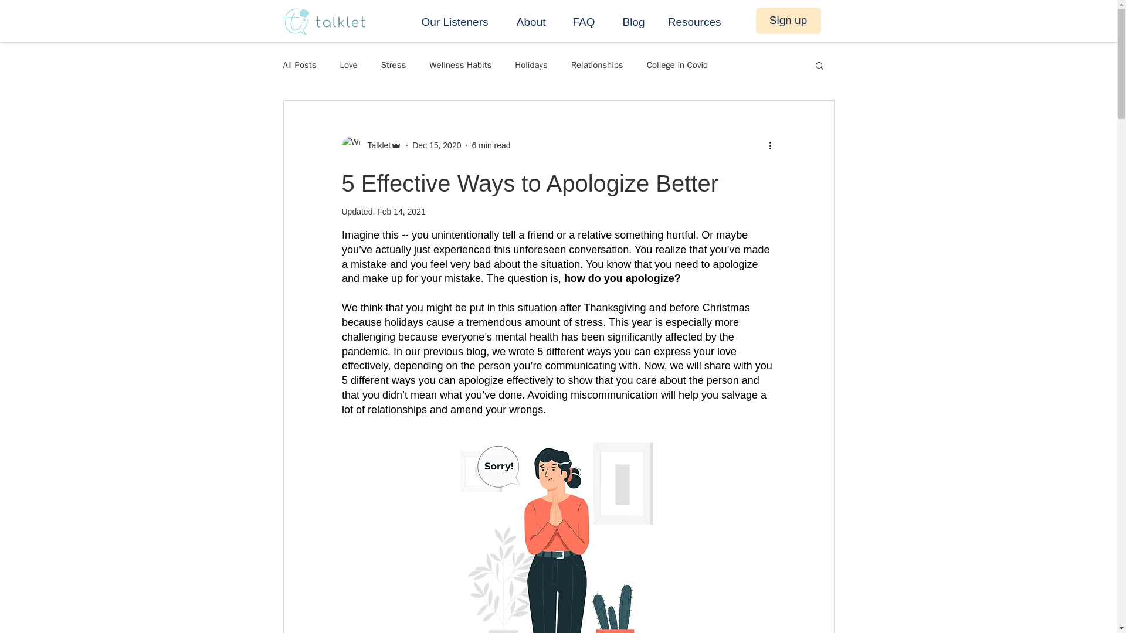  I want to click on Talklet, so click(375, 145).